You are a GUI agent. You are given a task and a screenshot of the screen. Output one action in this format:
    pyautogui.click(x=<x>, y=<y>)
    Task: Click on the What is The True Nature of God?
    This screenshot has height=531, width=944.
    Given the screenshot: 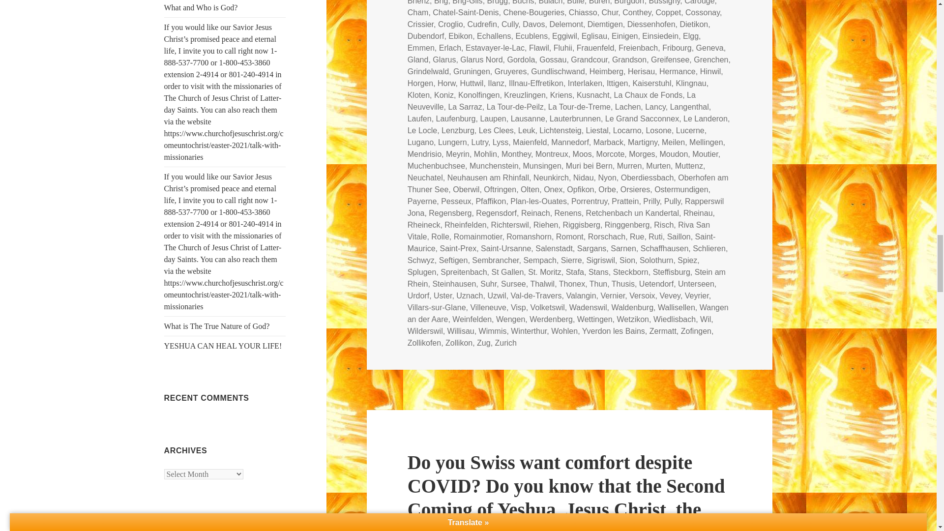 What is the action you would take?
    pyautogui.click(x=217, y=325)
    